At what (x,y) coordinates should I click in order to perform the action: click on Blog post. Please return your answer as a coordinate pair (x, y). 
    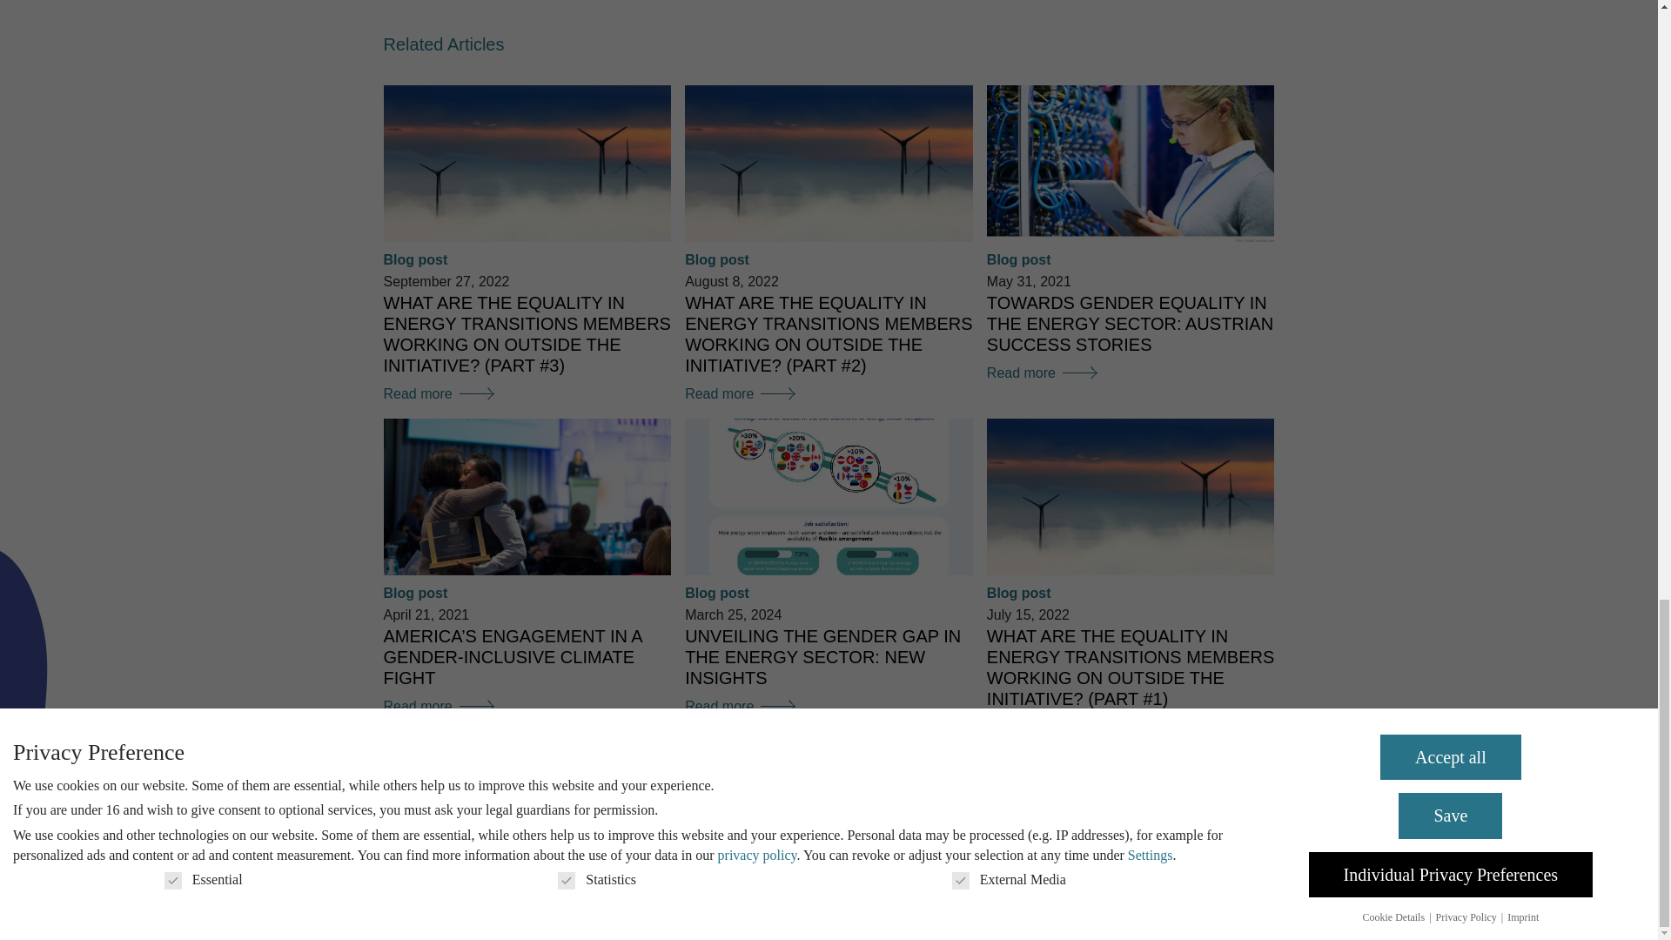
    Looking at the image, I should click on (717, 593).